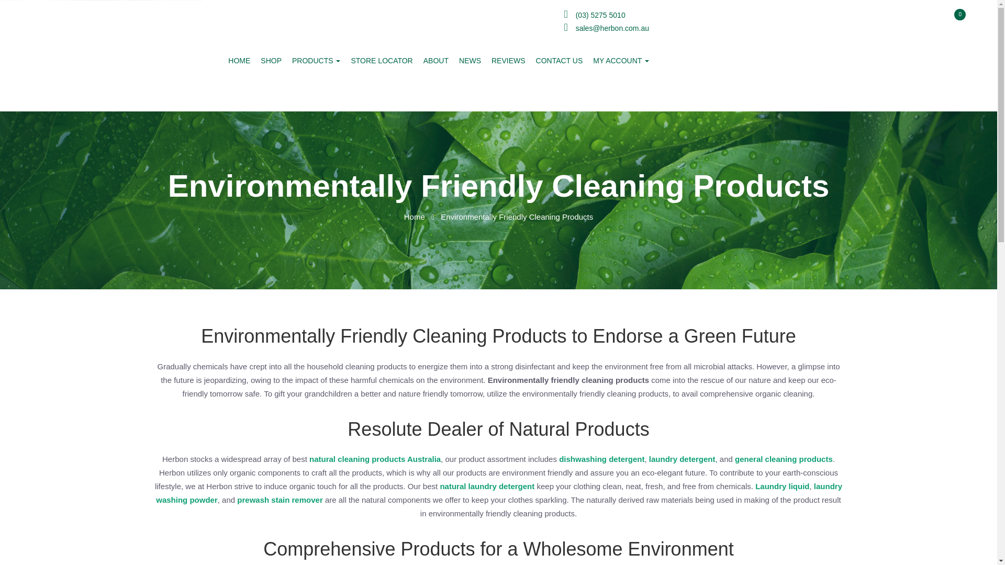  I want to click on SHOP, so click(271, 61).